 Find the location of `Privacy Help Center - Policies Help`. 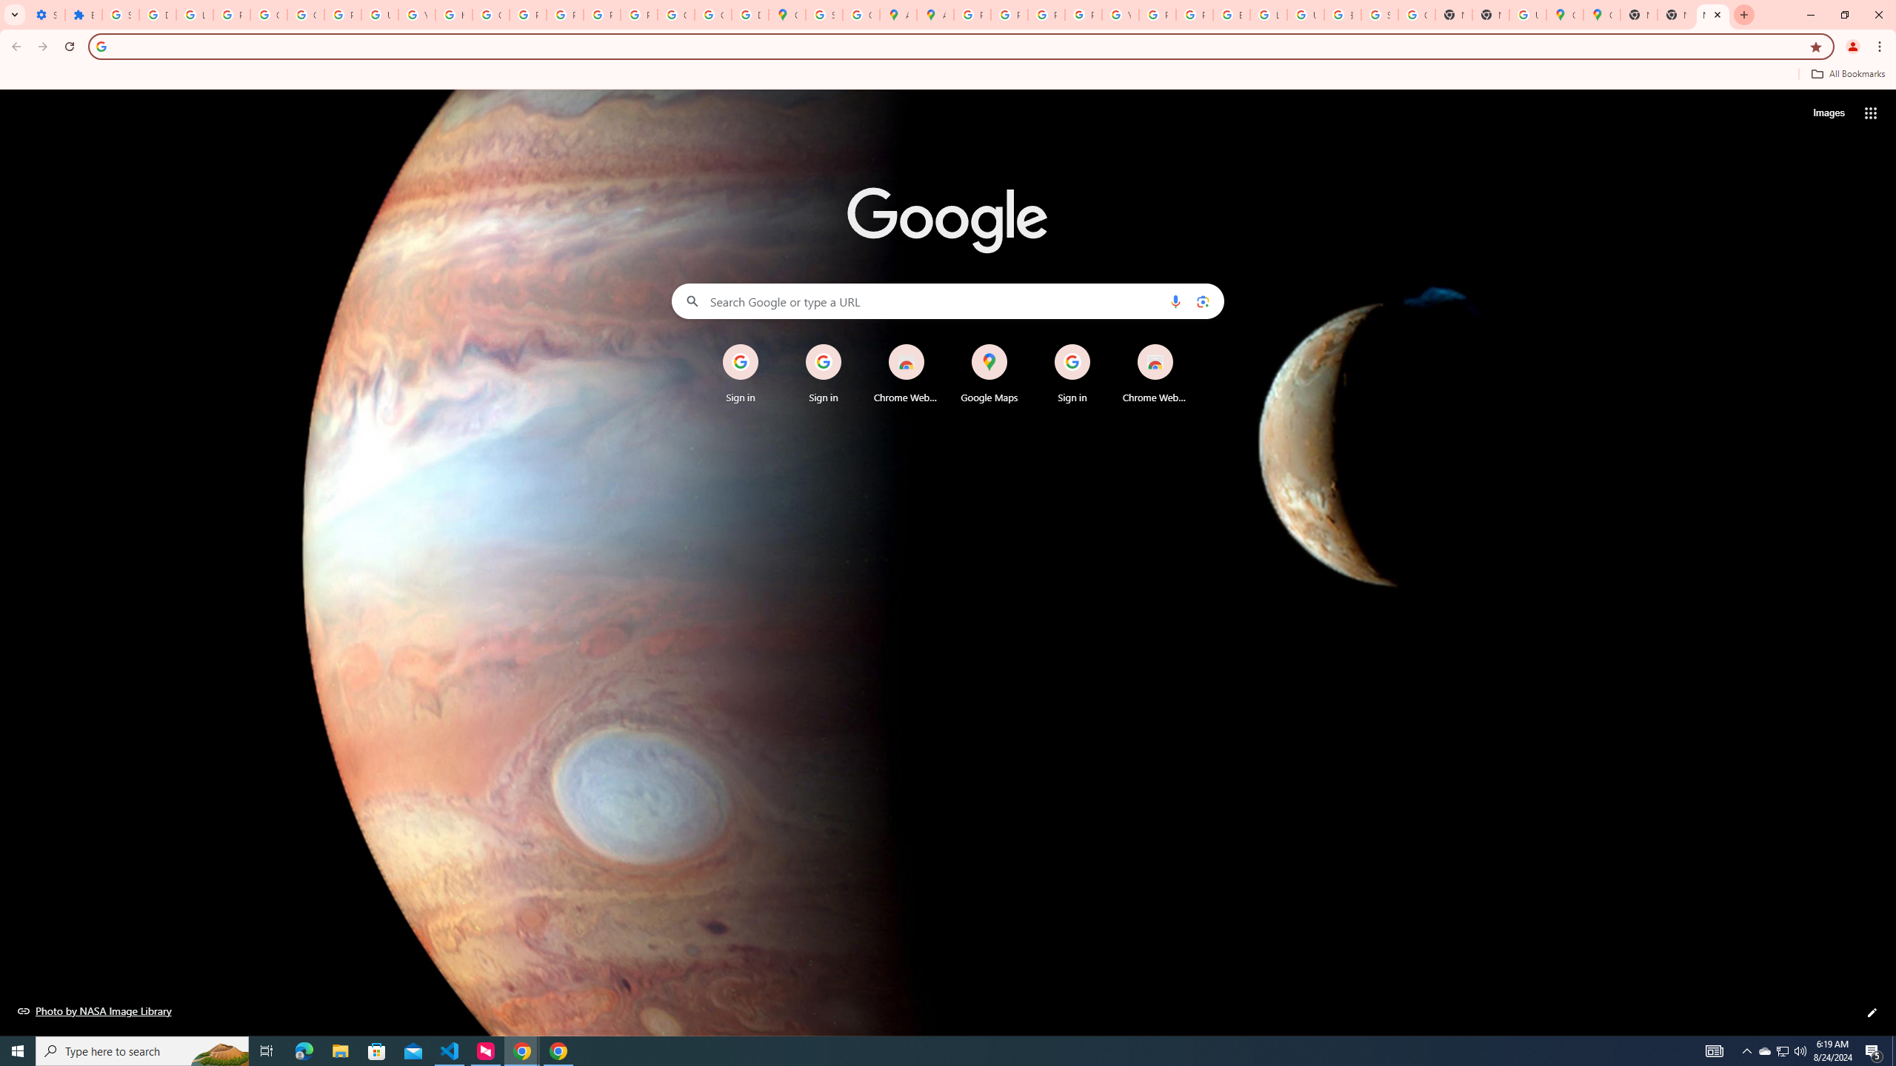

Privacy Help Center - Policies Help is located at coordinates (527, 15).